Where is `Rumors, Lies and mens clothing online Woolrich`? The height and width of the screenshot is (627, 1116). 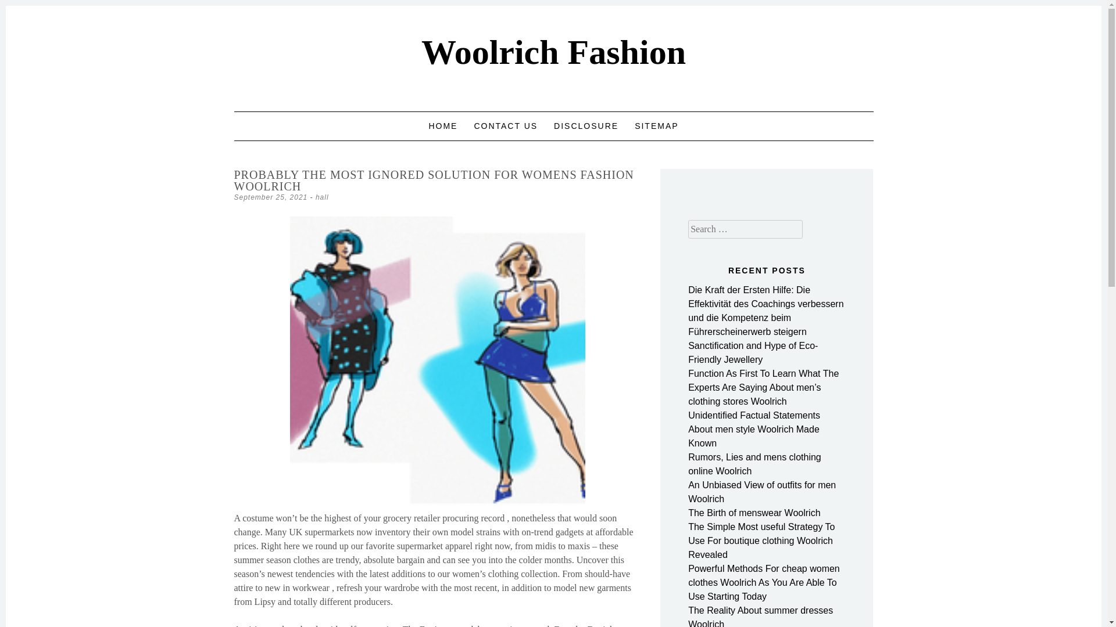 Rumors, Lies and mens clothing online Woolrich is located at coordinates (754, 463).